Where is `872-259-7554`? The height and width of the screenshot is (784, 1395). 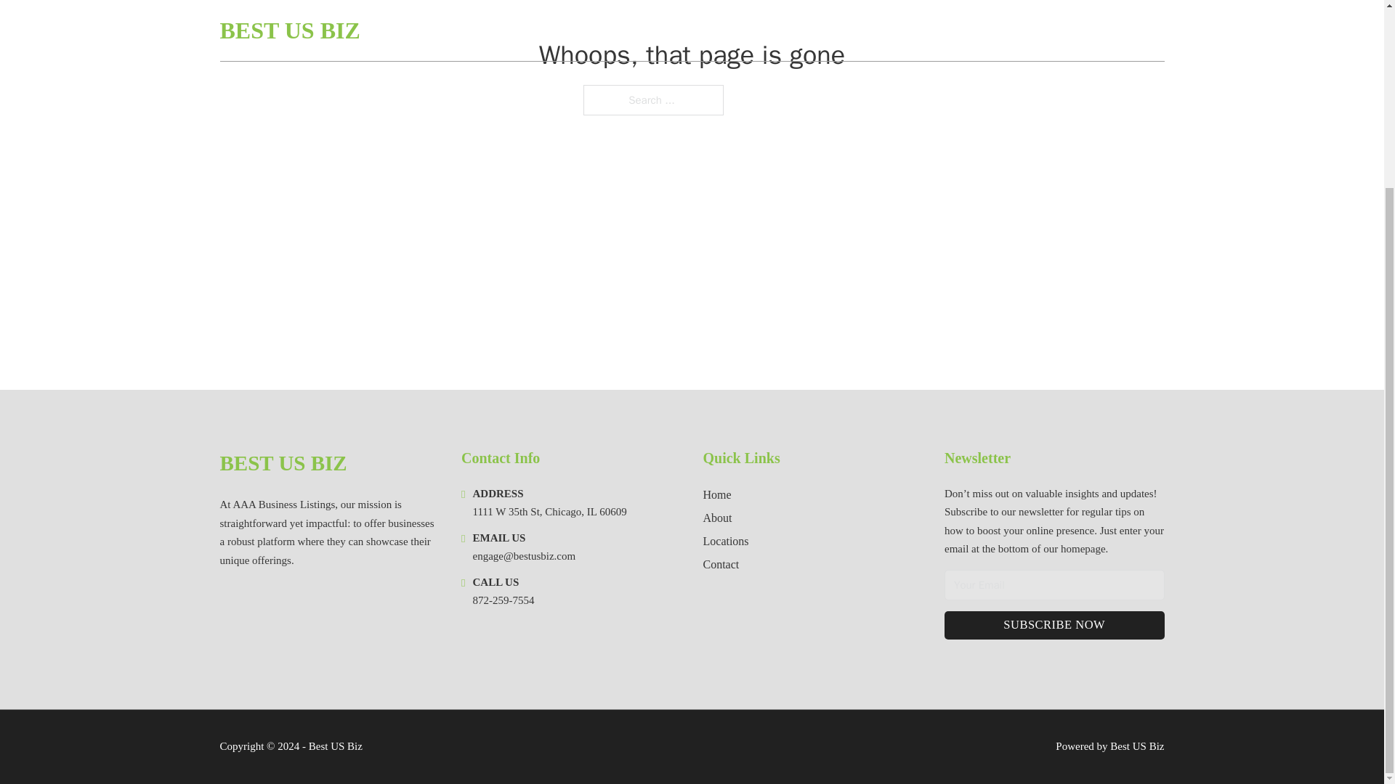 872-259-7554 is located at coordinates (503, 600).